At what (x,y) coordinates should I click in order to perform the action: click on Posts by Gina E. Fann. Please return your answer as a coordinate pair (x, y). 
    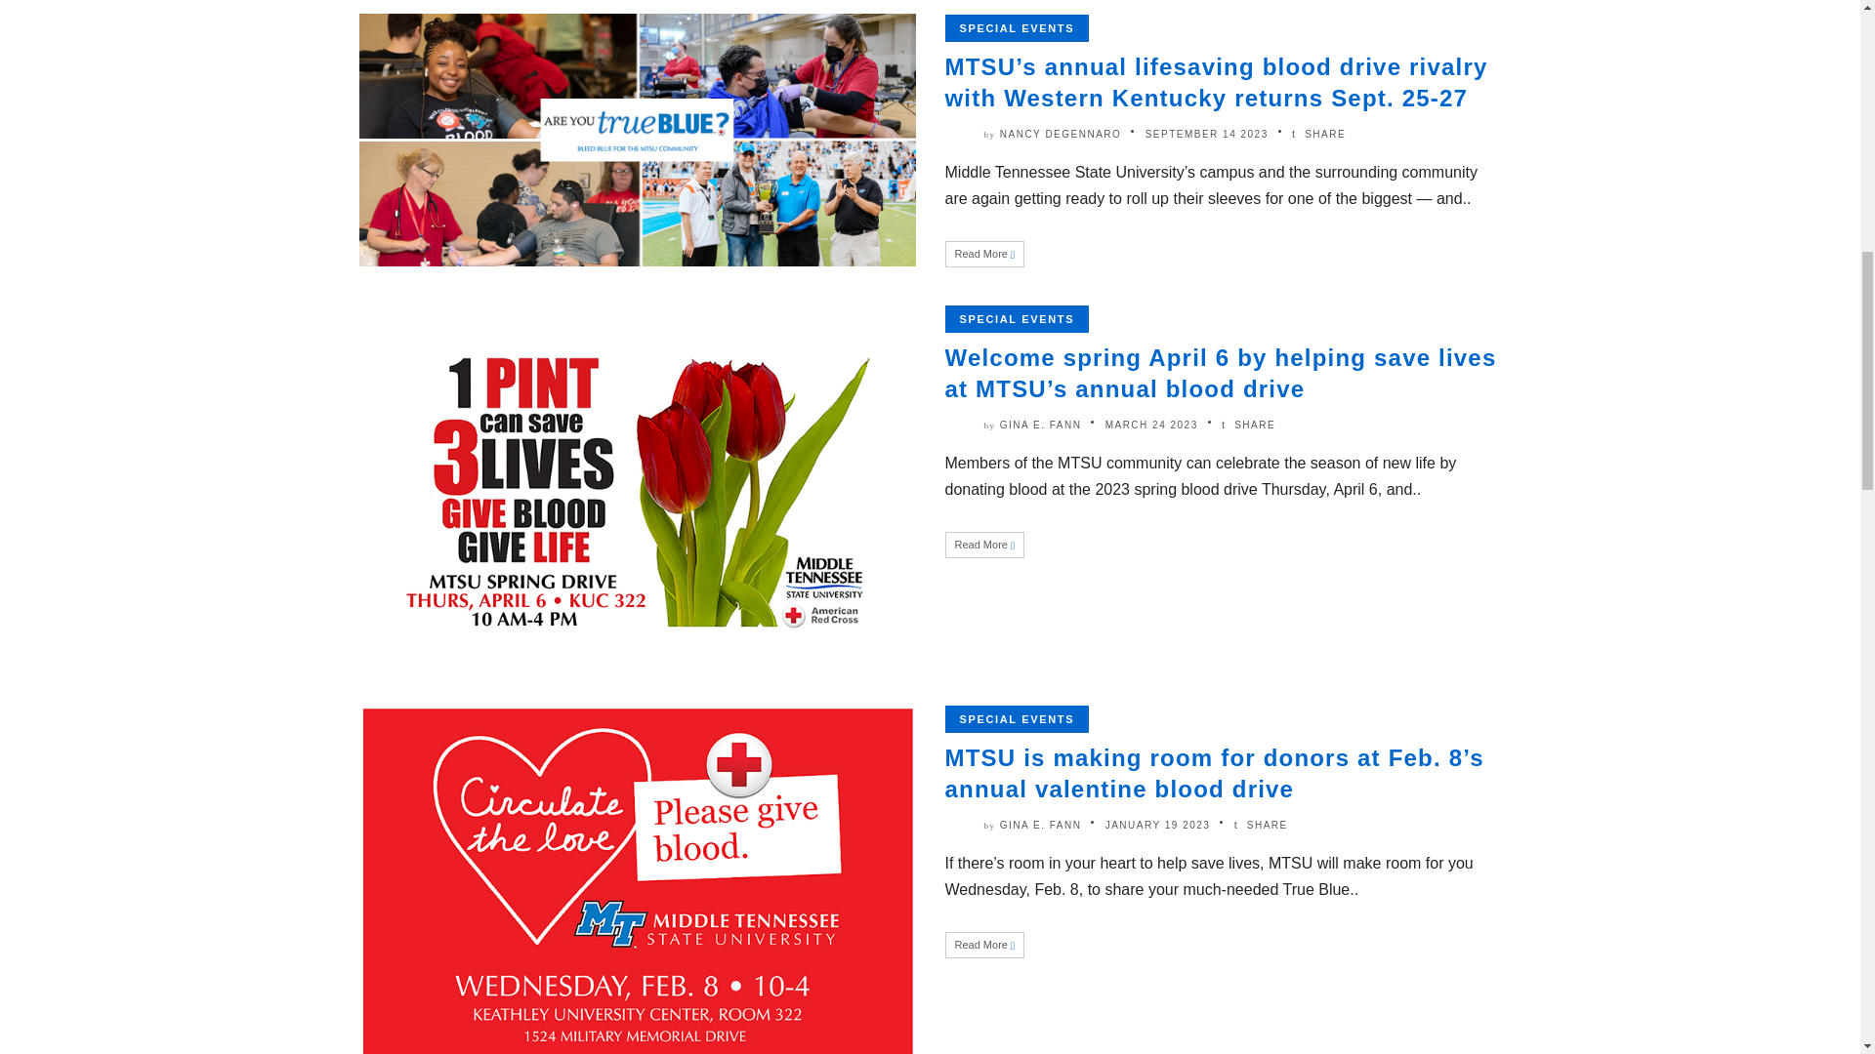
    Looking at the image, I should click on (1040, 826).